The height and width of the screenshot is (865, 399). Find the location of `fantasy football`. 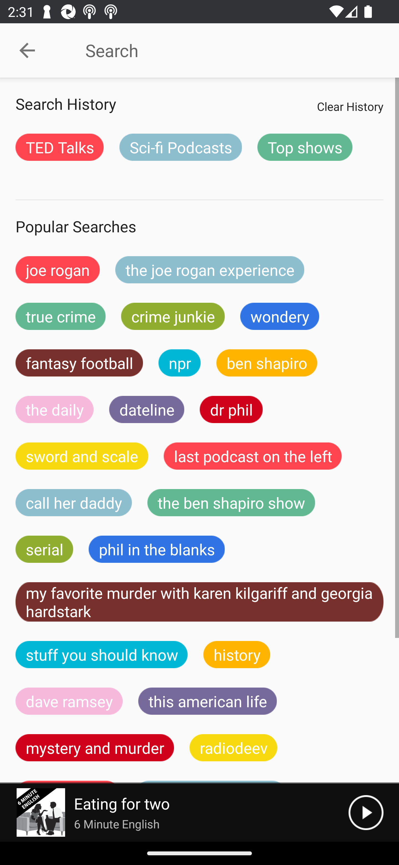

fantasy football is located at coordinates (79, 363).